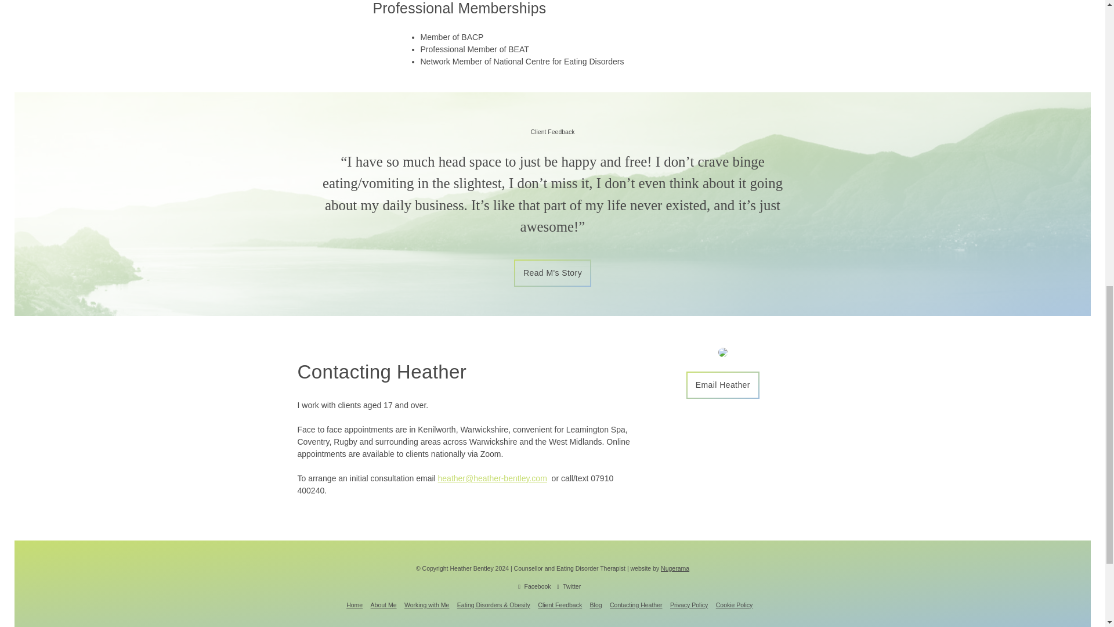 The height and width of the screenshot is (627, 1114). I want to click on About Me, so click(384, 604).